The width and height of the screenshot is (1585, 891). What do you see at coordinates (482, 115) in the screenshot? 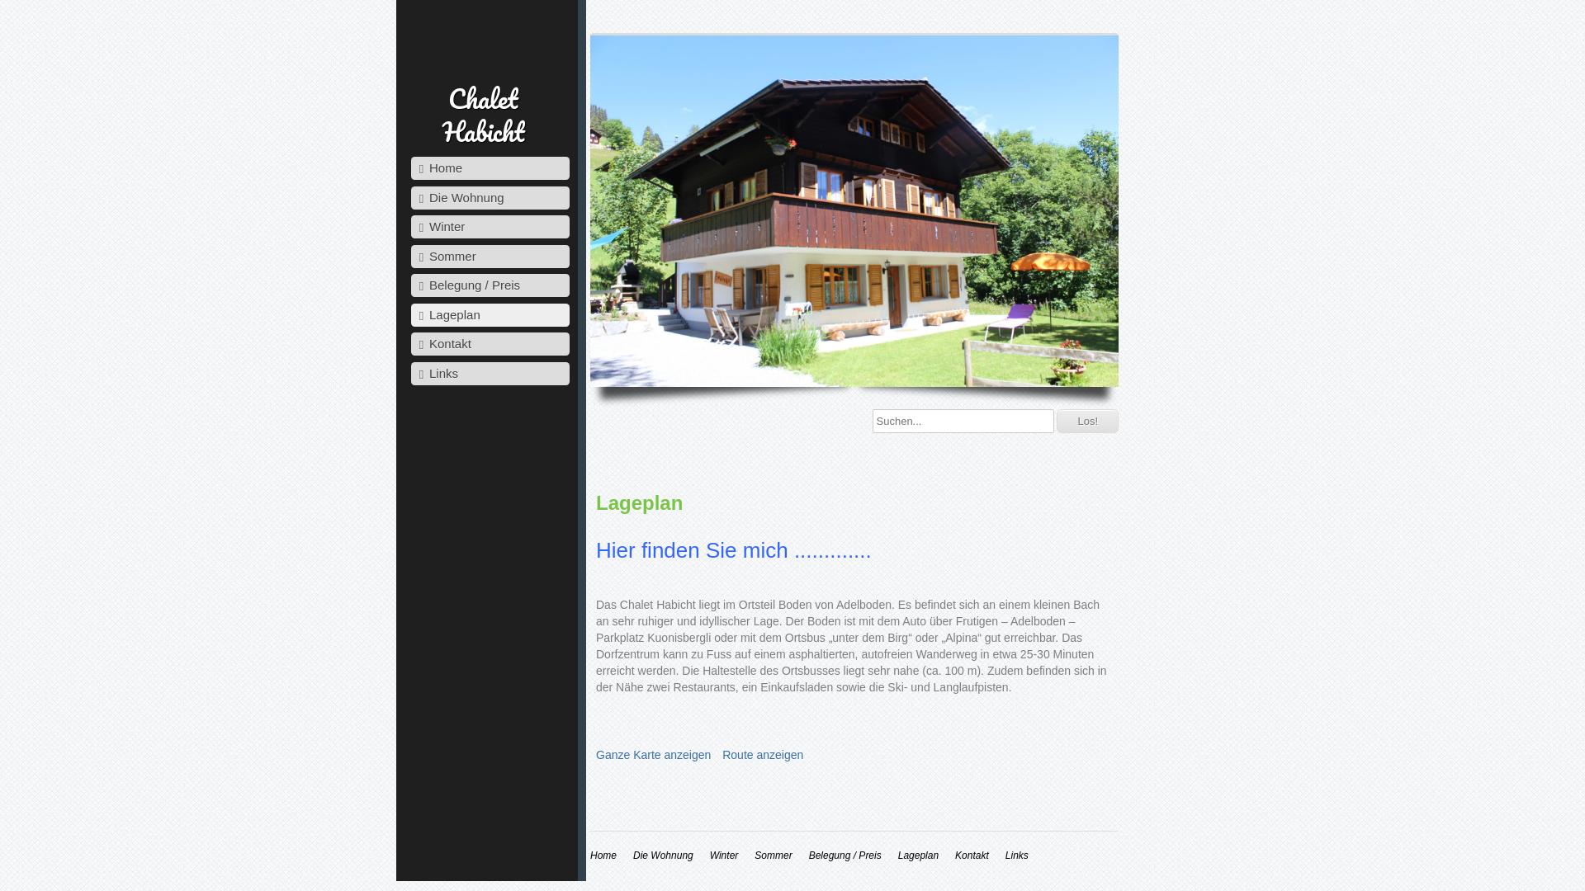
I see `Chalet Habicht` at bounding box center [482, 115].